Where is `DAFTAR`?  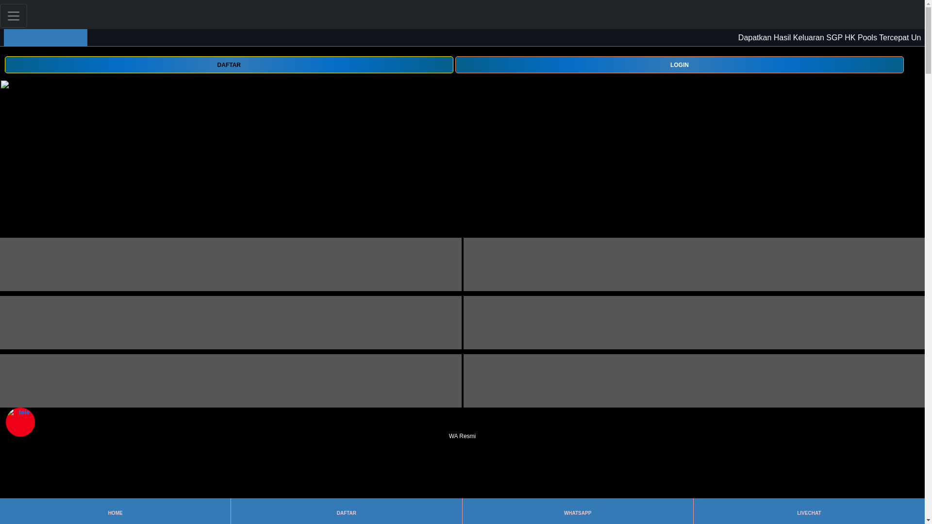 DAFTAR is located at coordinates (346, 511).